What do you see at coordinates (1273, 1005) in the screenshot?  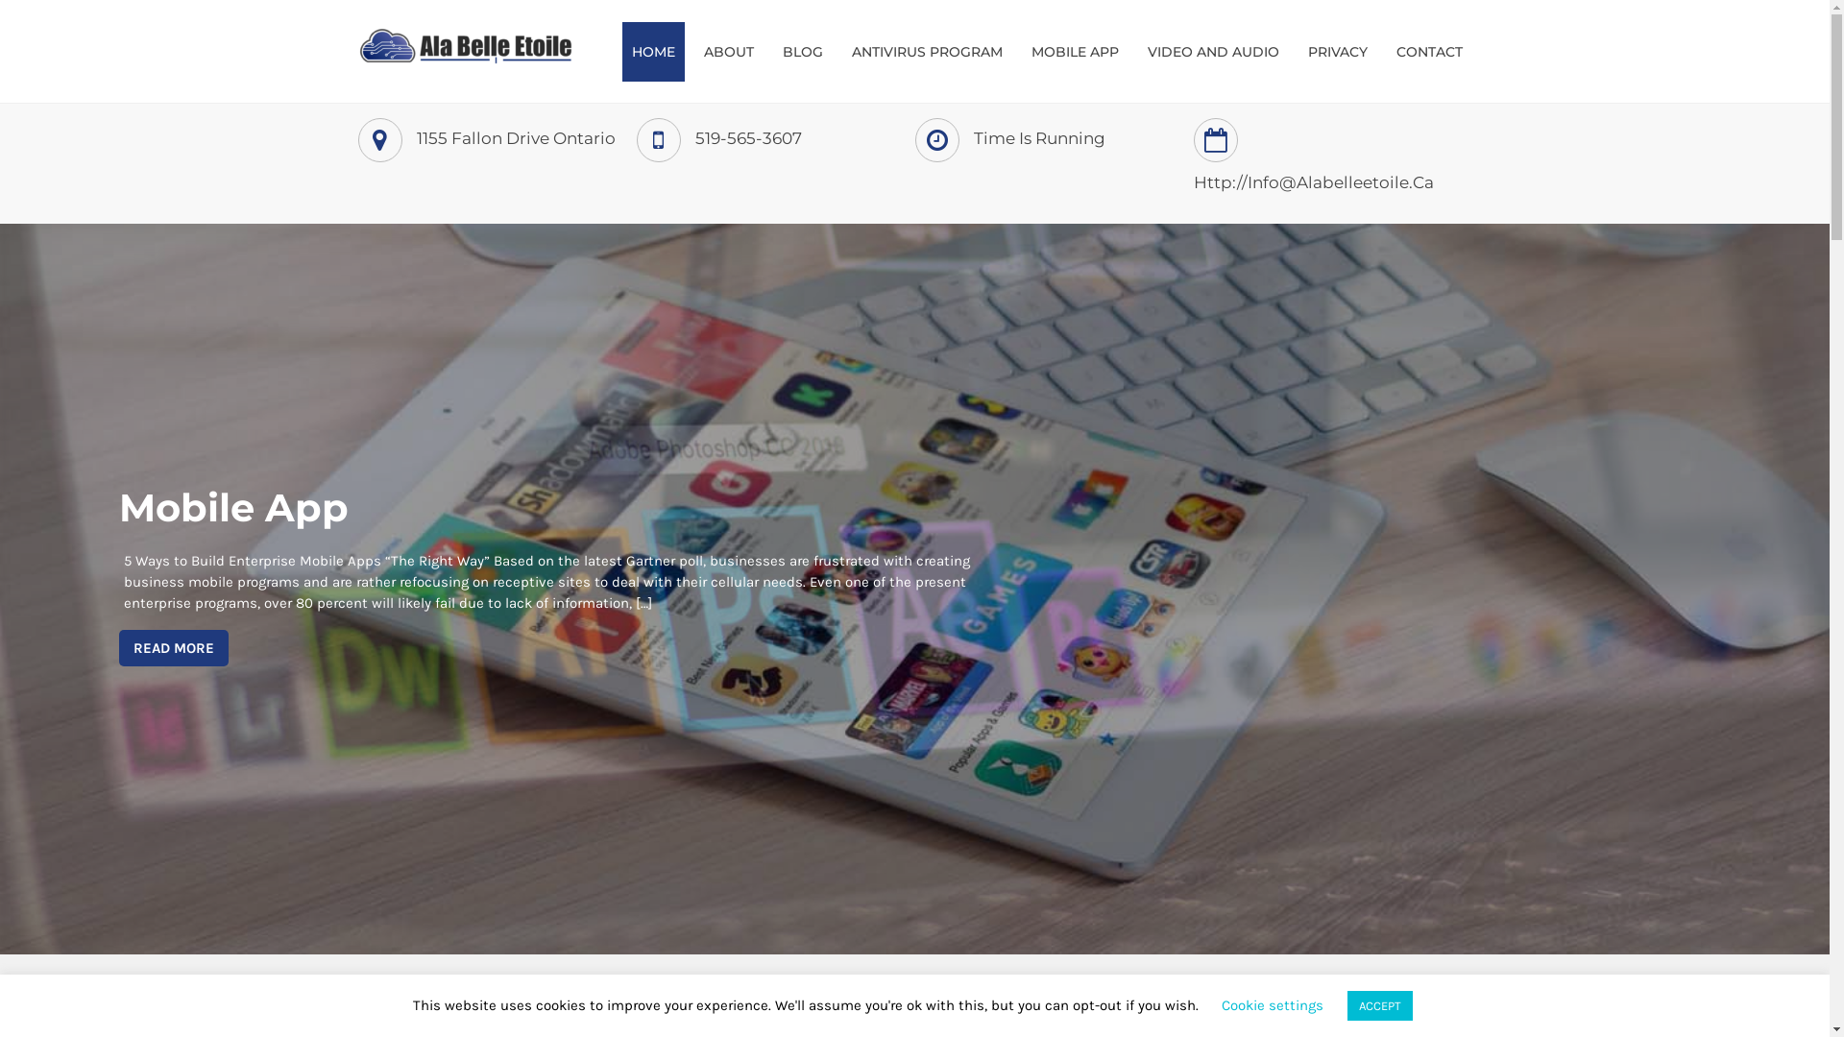 I see `Cookie settings` at bounding box center [1273, 1005].